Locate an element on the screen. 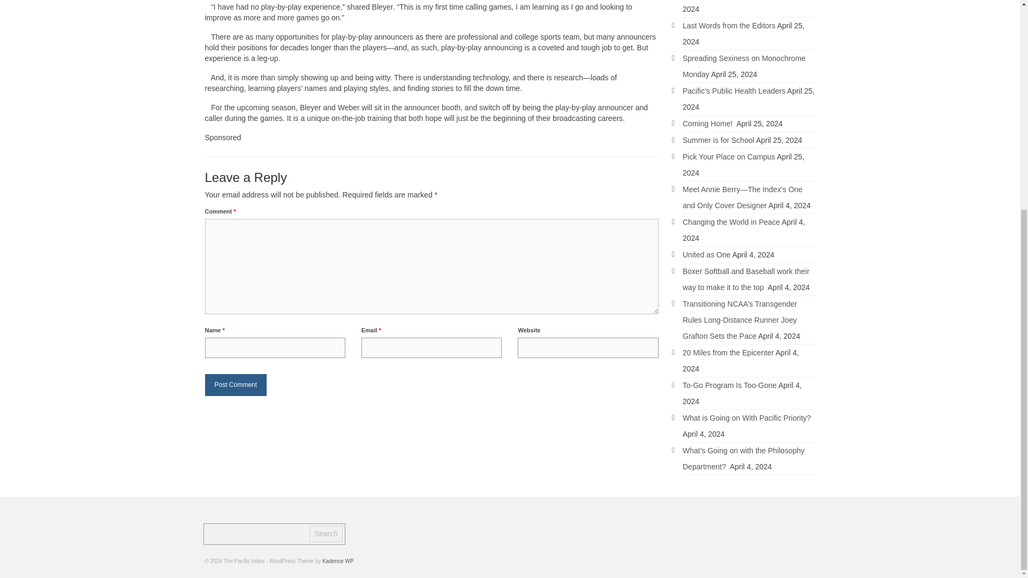 This screenshot has height=578, width=1028. Spreading Sexiness on Monochrome Monday is located at coordinates (744, 66).